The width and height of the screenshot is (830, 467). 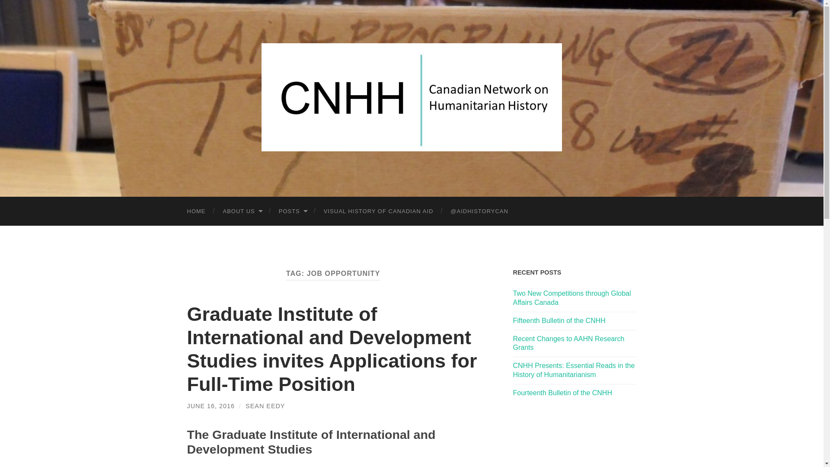 I want to click on POSTS, so click(x=293, y=211).